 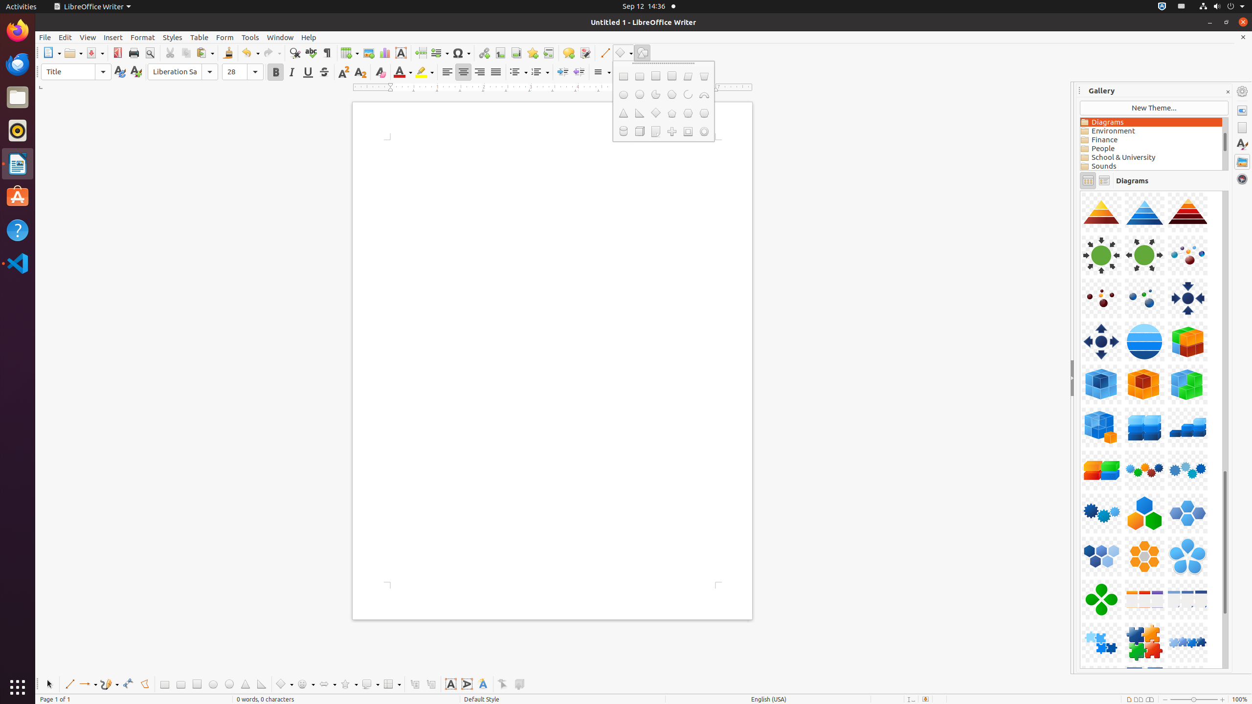 I want to click on Component-Cube02-LightBlue, so click(x=1080, y=191).